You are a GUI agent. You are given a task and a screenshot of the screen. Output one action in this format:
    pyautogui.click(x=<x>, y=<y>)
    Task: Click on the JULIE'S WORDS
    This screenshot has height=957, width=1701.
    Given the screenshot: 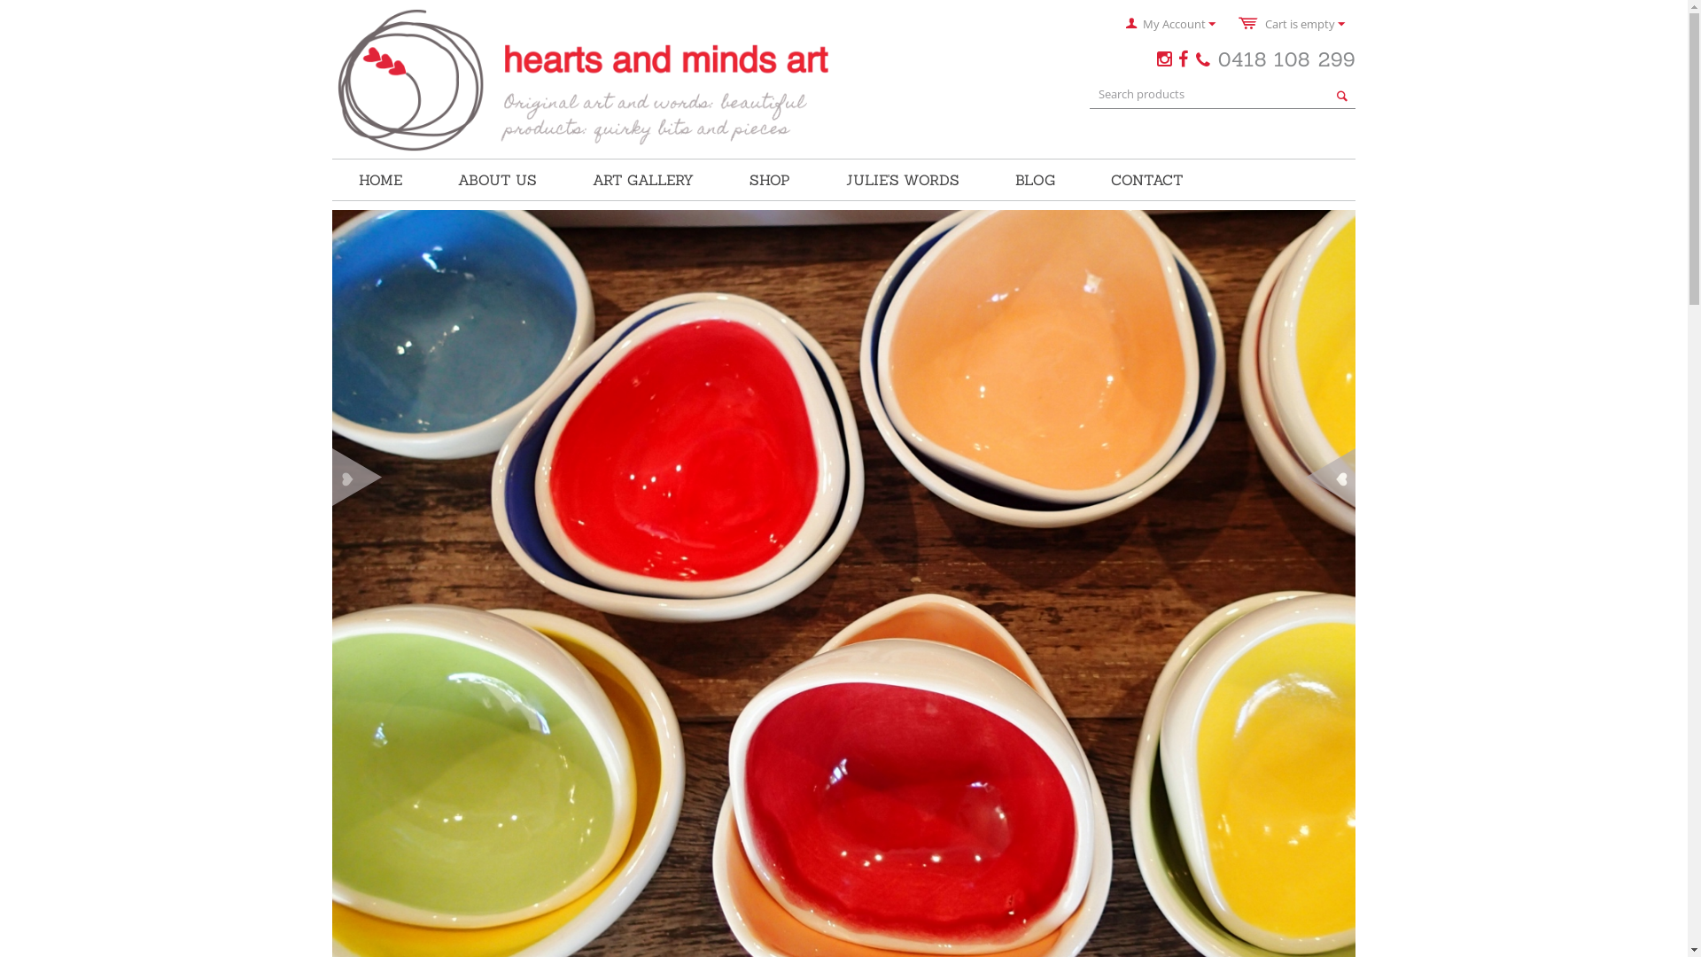 What is the action you would take?
    pyautogui.click(x=903, y=180)
    